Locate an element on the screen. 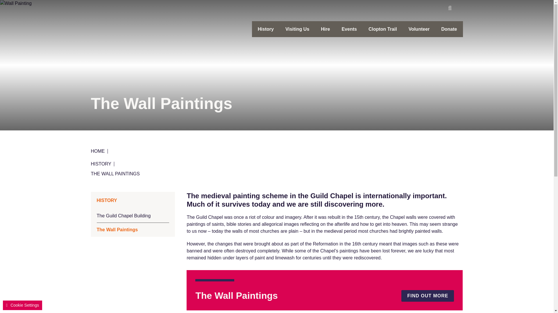  Volunteer is located at coordinates (419, 29).